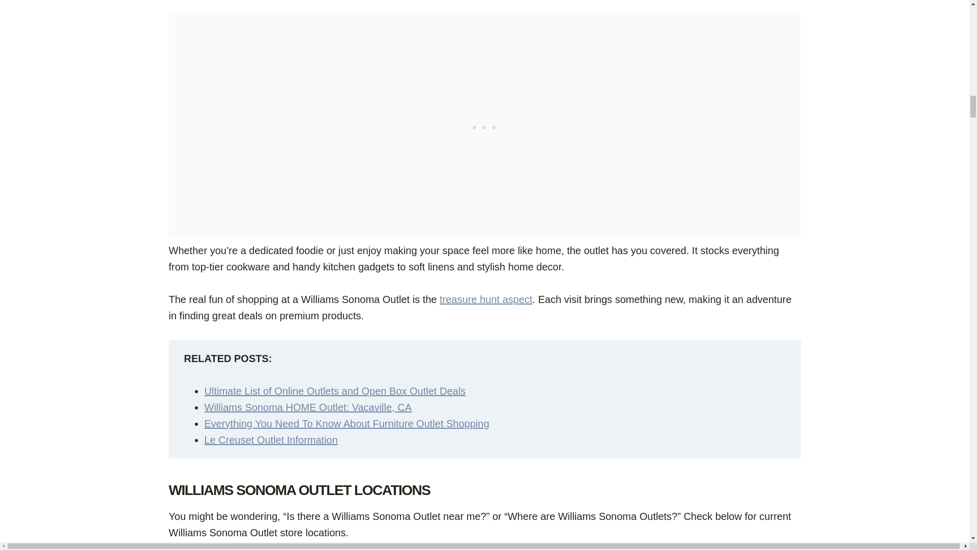 The height and width of the screenshot is (550, 977). What do you see at coordinates (271, 440) in the screenshot?
I see `Le Creuset Outlet Information` at bounding box center [271, 440].